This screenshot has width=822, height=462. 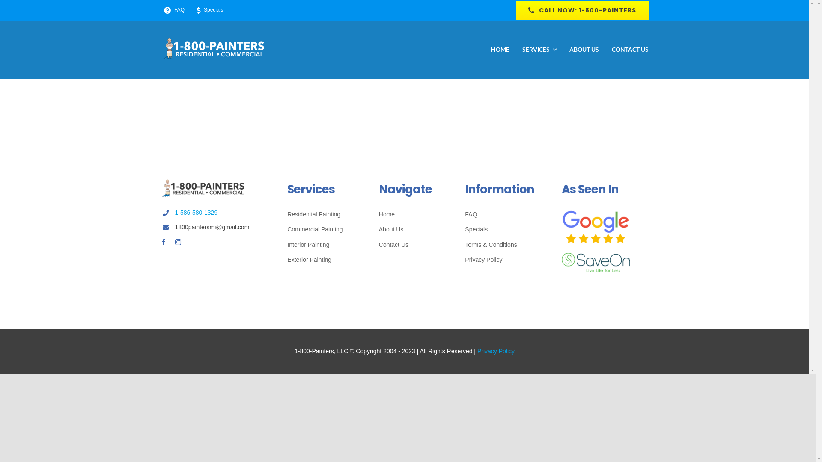 What do you see at coordinates (323, 215) in the screenshot?
I see `Residential Painting` at bounding box center [323, 215].